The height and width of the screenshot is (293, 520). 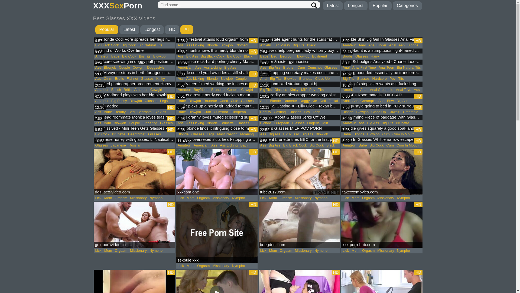 I want to click on Amateur, so click(x=349, y=145).